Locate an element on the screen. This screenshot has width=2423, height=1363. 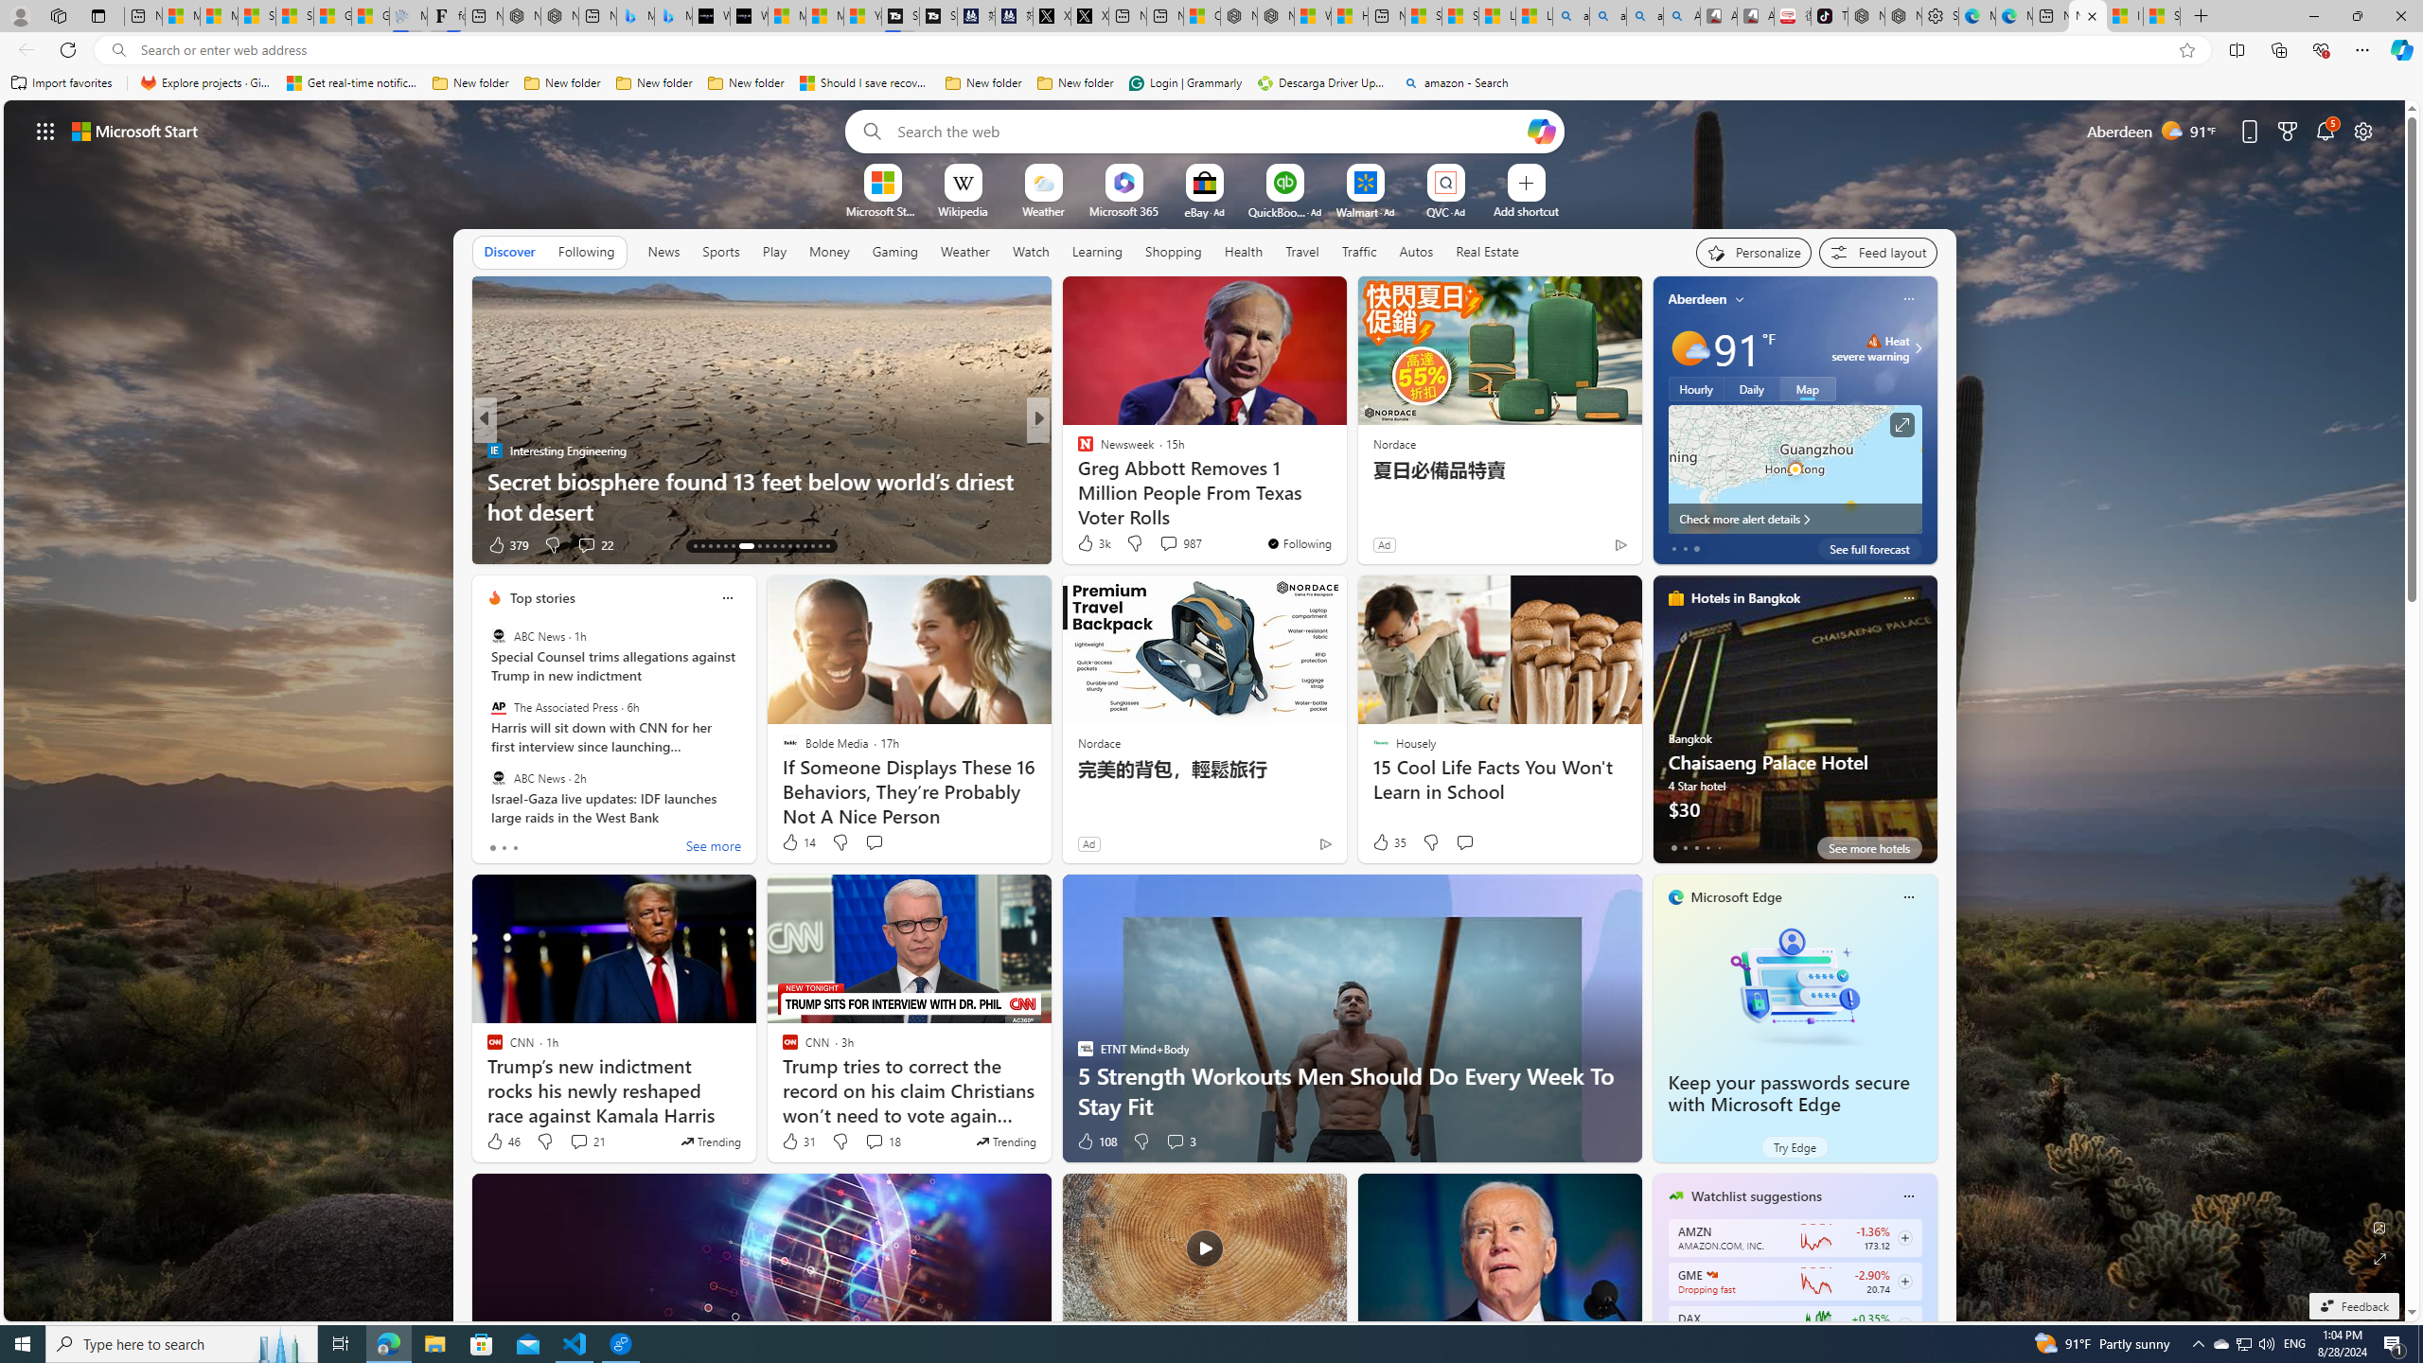
Keep your passwords secure with Microsoft Edge is located at coordinates (1795, 986).